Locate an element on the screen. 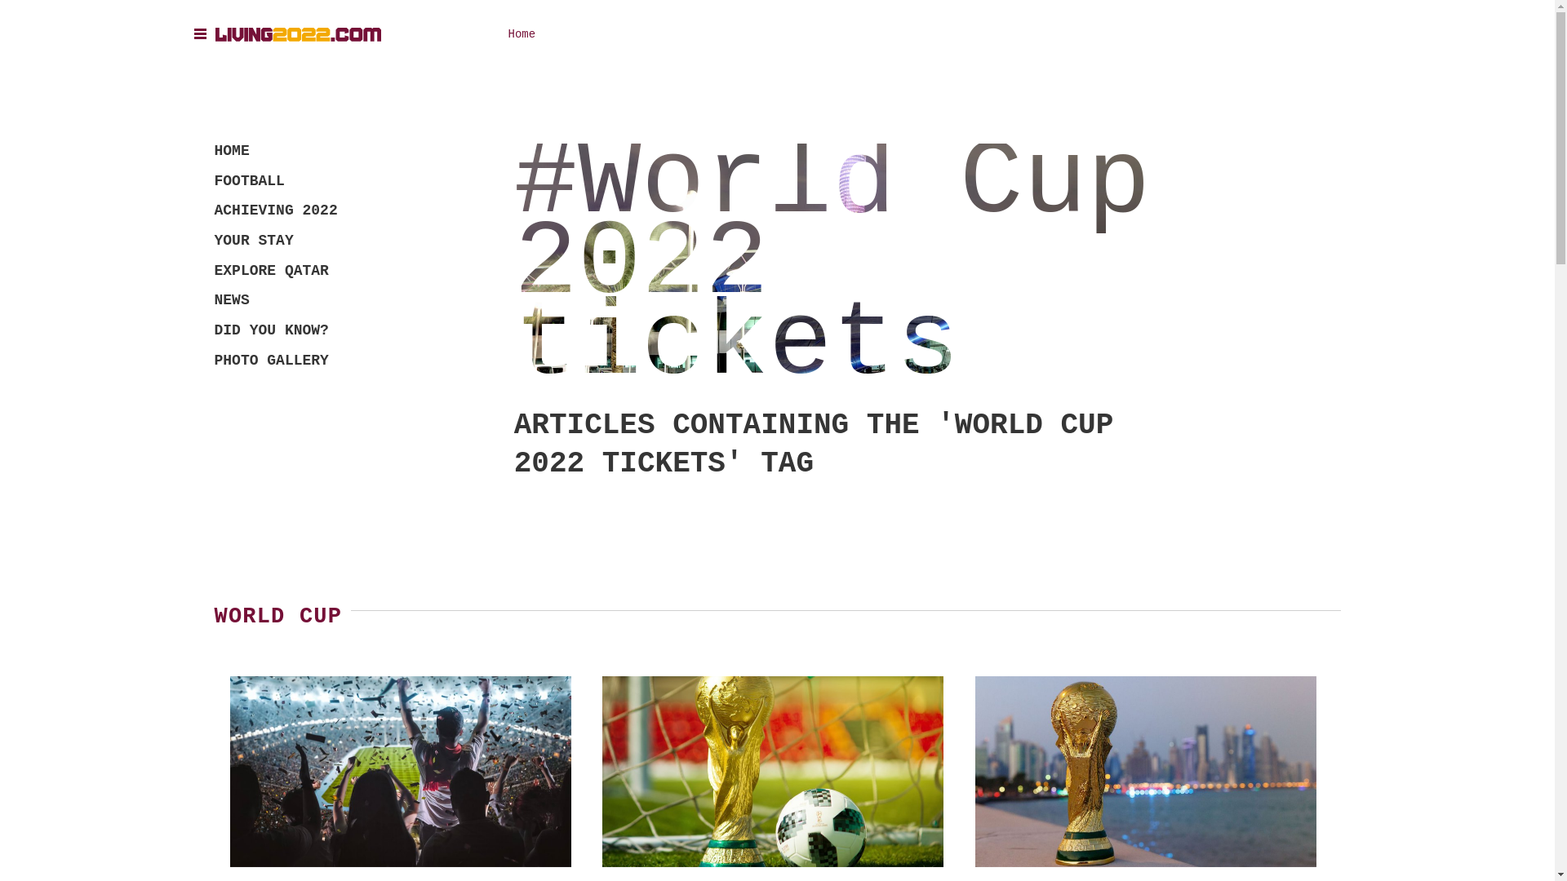 This screenshot has width=1567, height=881. Open menu is located at coordinates (202, 33).